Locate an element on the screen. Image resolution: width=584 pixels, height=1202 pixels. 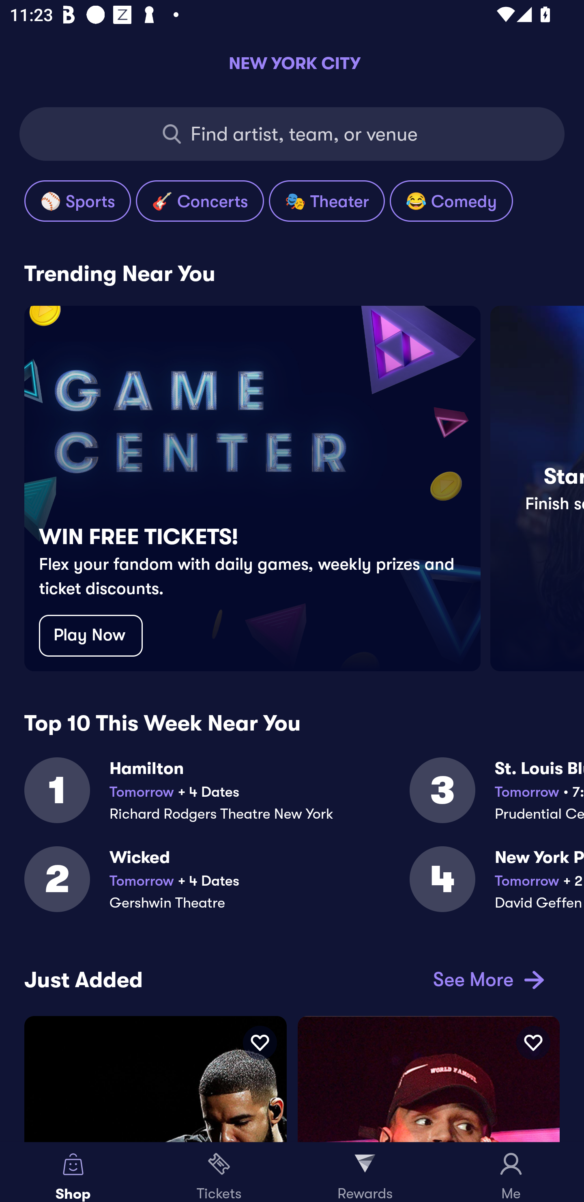
Shop is located at coordinates (73, 1172).